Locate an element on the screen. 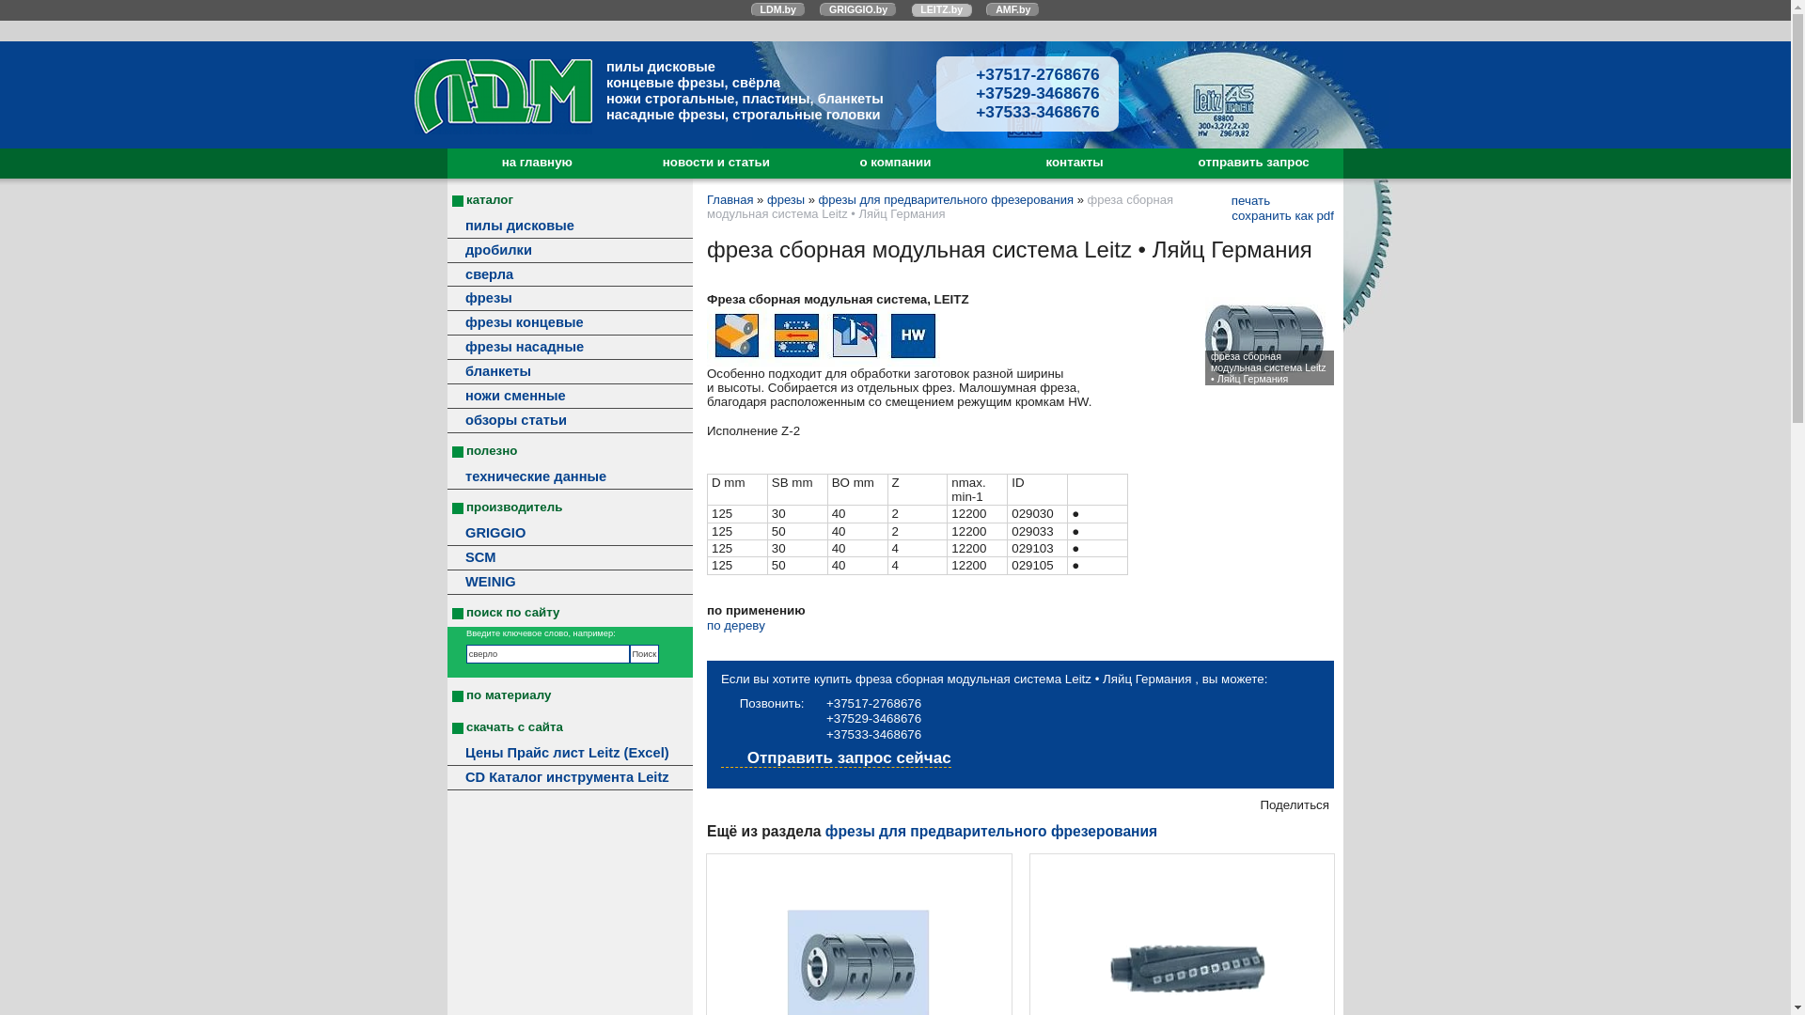 This screenshot has width=1805, height=1015. GRIGGIO.by is located at coordinates (858, 9).